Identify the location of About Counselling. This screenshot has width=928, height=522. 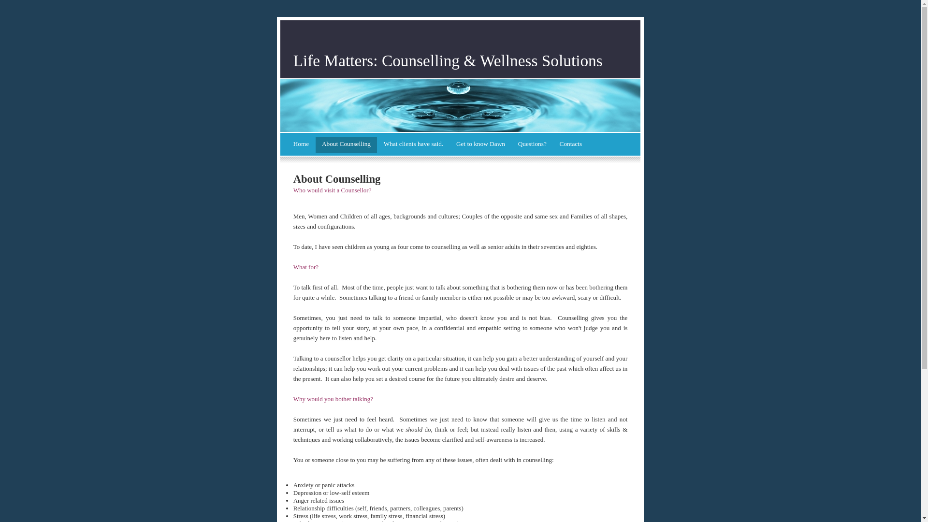
(347, 145).